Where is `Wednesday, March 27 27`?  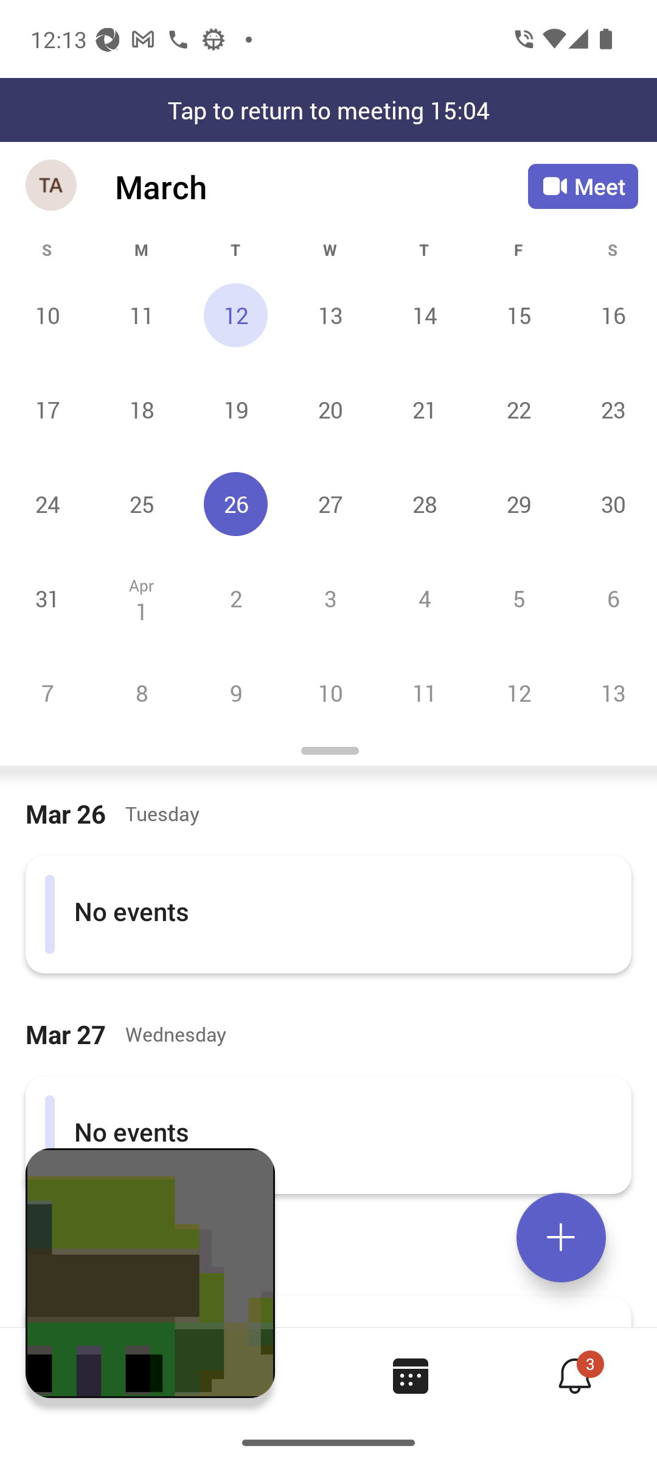
Wednesday, March 27 27 is located at coordinates (330, 503).